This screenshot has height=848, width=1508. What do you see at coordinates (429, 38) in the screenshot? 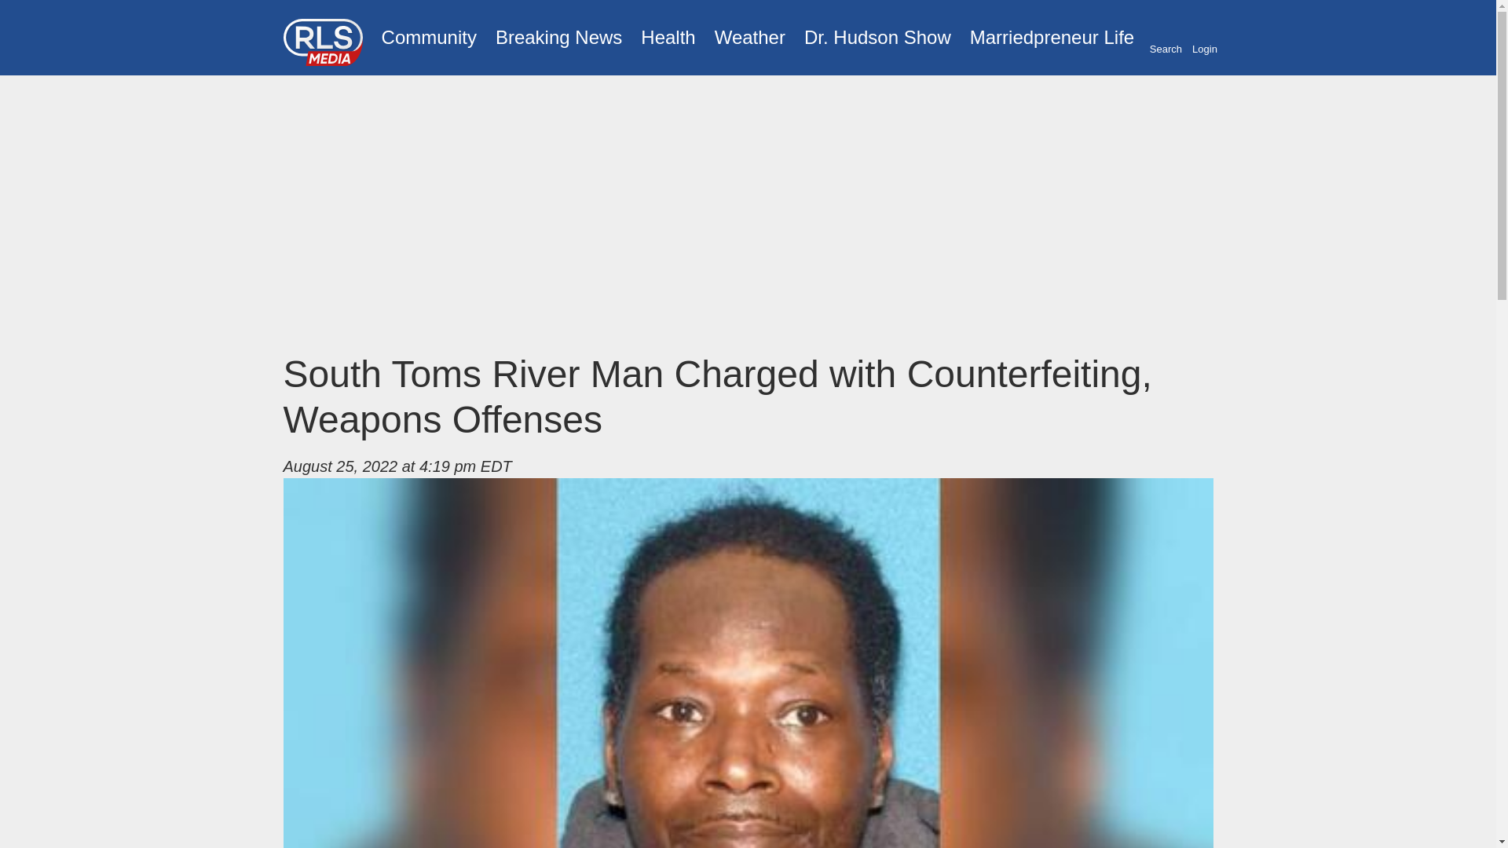
I see `Community News` at bounding box center [429, 38].